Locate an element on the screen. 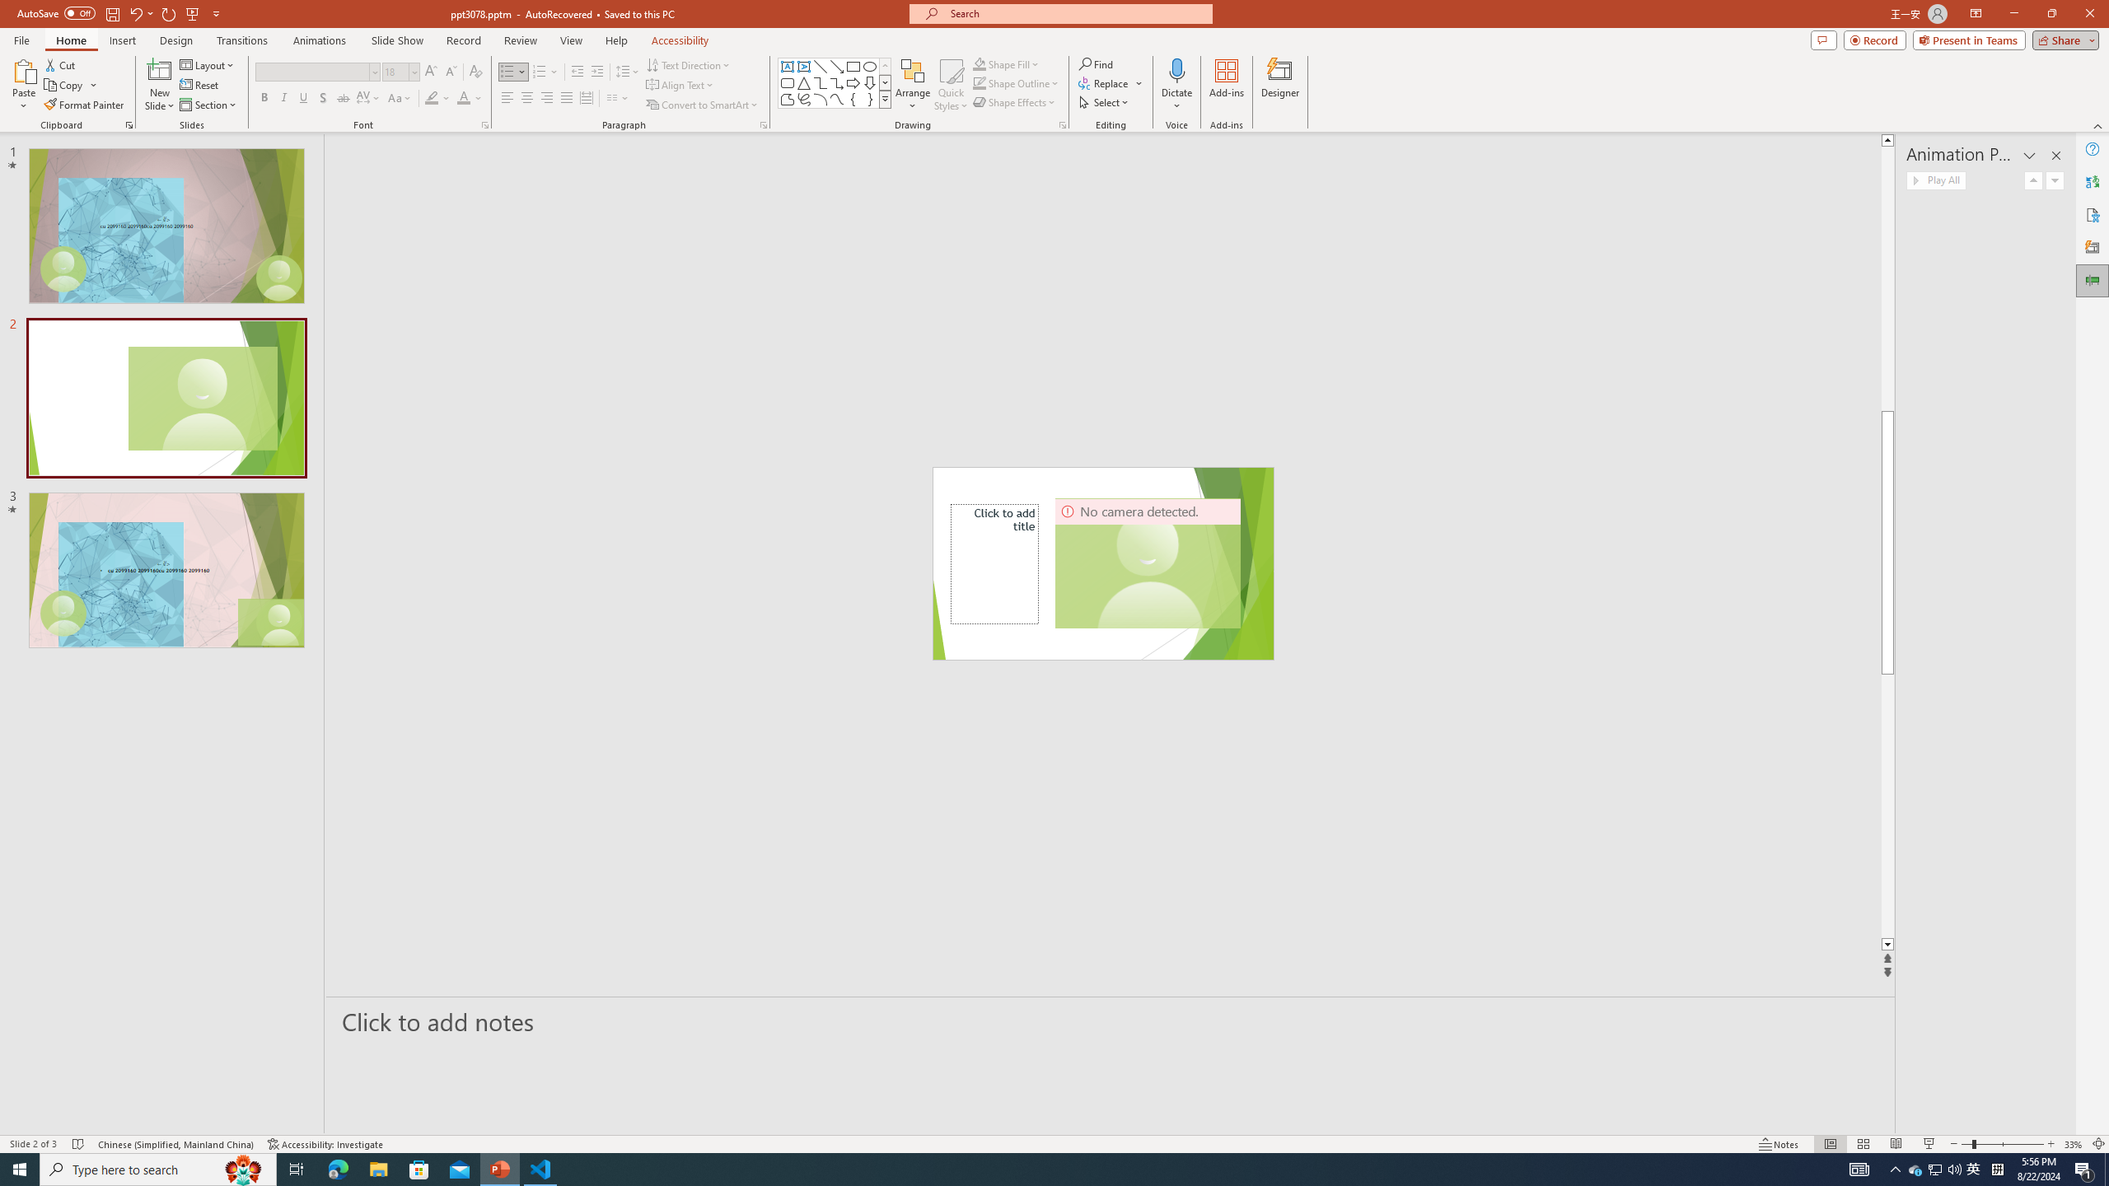  Connector: Elbow is located at coordinates (821, 82).